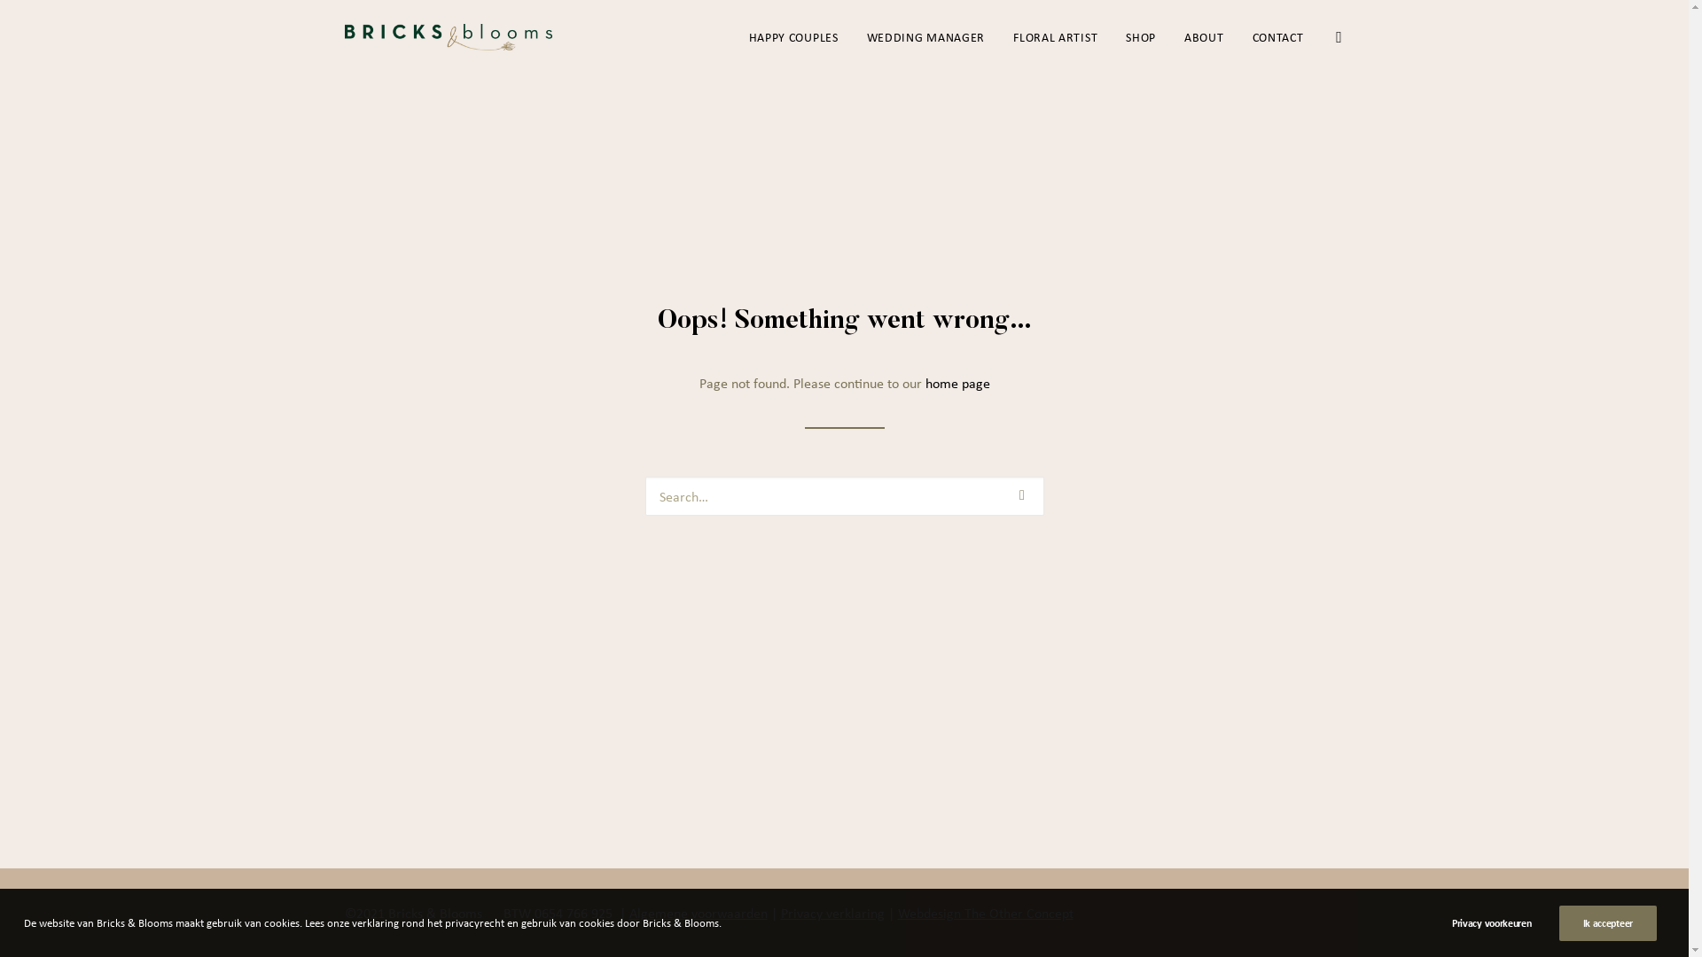  What do you see at coordinates (926, 37) in the screenshot?
I see `WEDDING MANAGER` at bounding box center [926, 37].